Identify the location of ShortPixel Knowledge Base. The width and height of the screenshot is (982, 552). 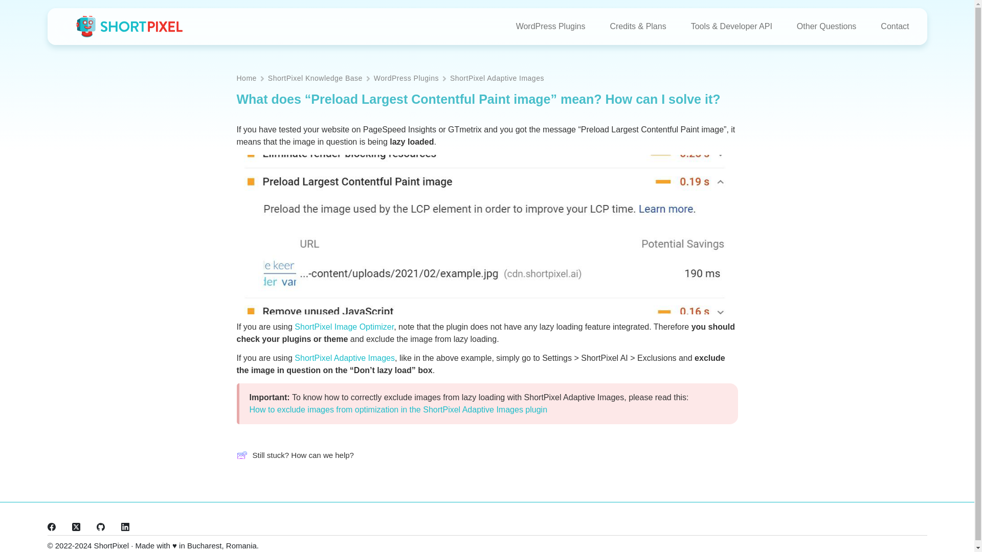
(315, 79).